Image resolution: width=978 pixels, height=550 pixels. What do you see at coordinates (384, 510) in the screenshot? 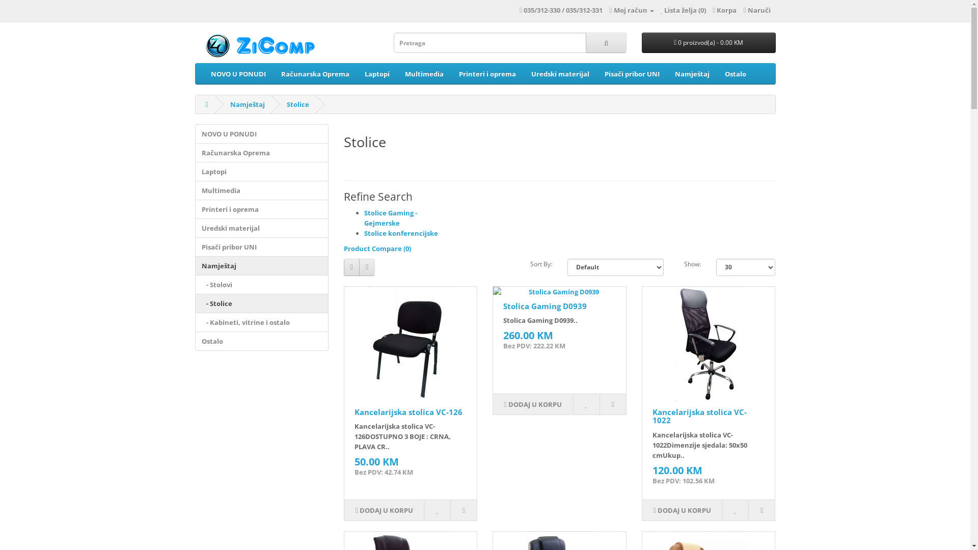
I see `DODAJ U KORPU` at bounding box center [384, 510].